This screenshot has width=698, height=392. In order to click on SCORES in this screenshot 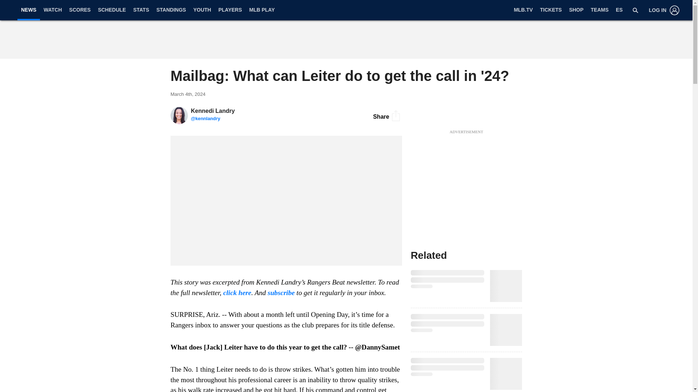, I will do `click(80, 10)`.